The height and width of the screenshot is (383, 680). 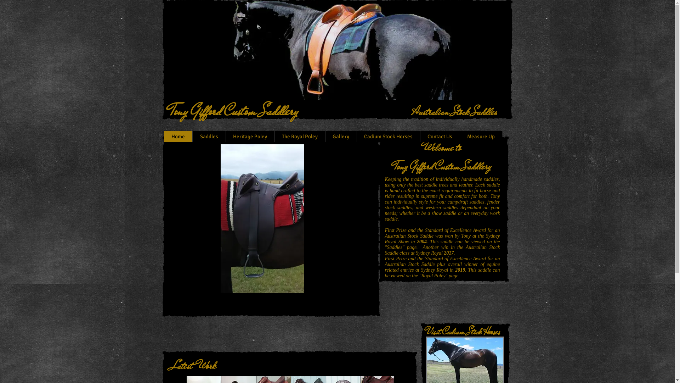 I want to click on Cadium Stock Horses, so click(x=388, y=137).